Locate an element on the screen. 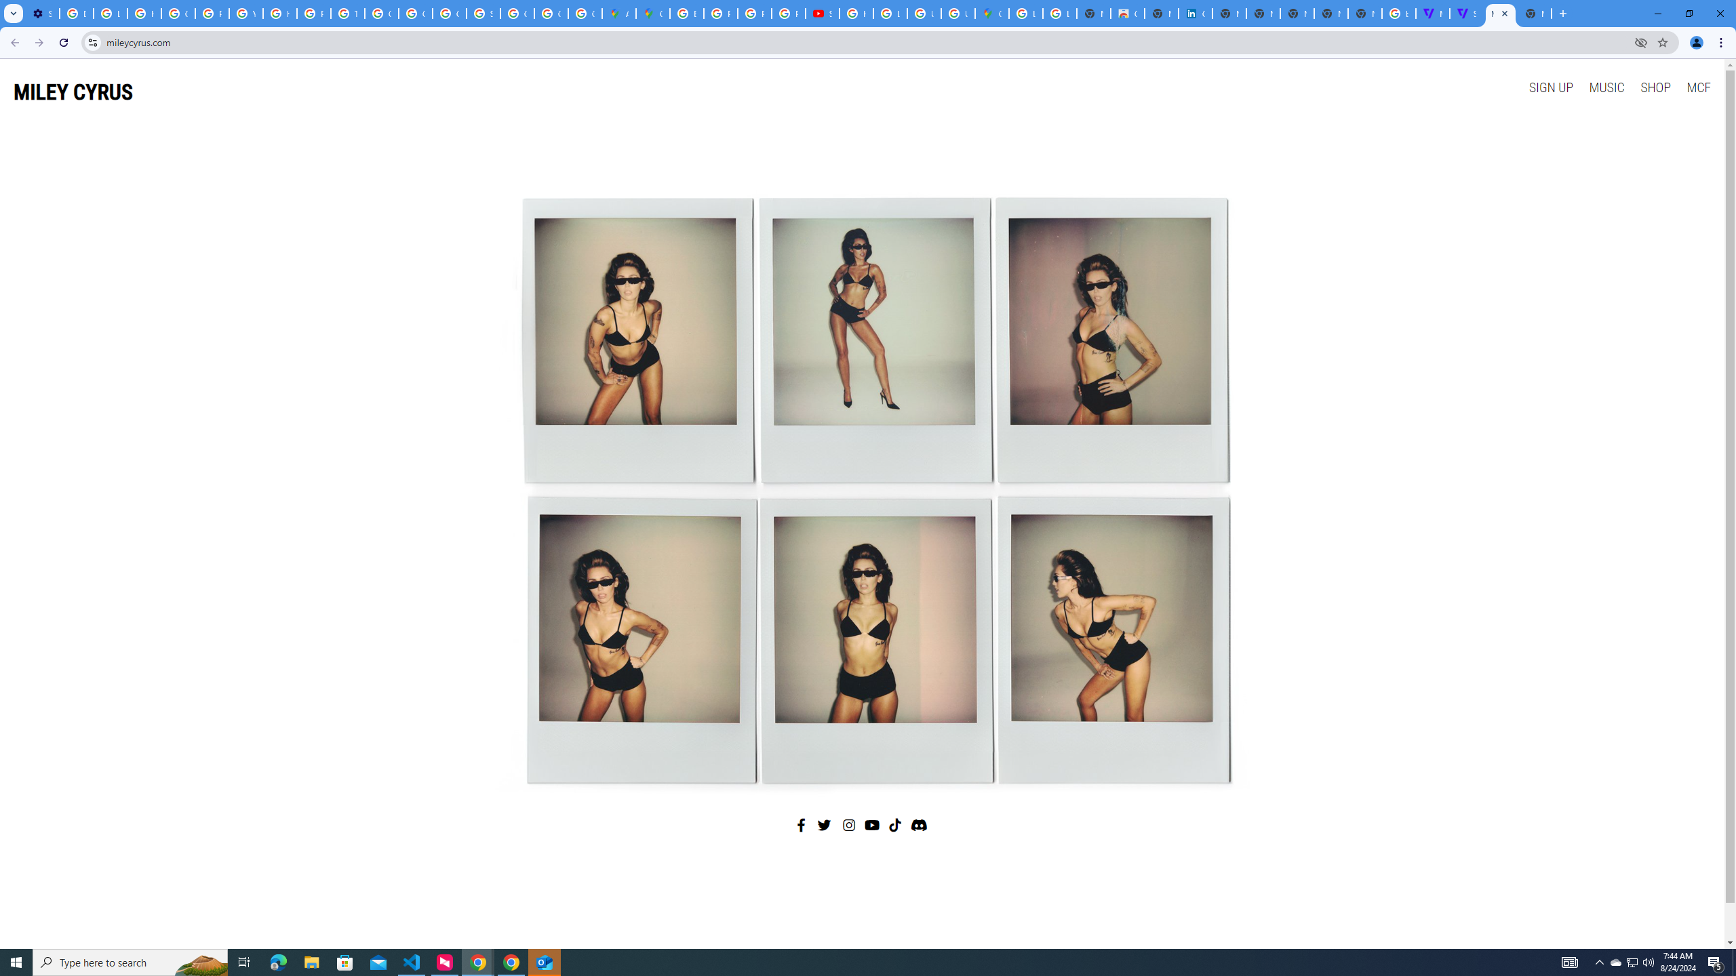 The width and height of the screenshot is (1736, 976). Subscriptions - YouTube is located at coordinates (823, 14).